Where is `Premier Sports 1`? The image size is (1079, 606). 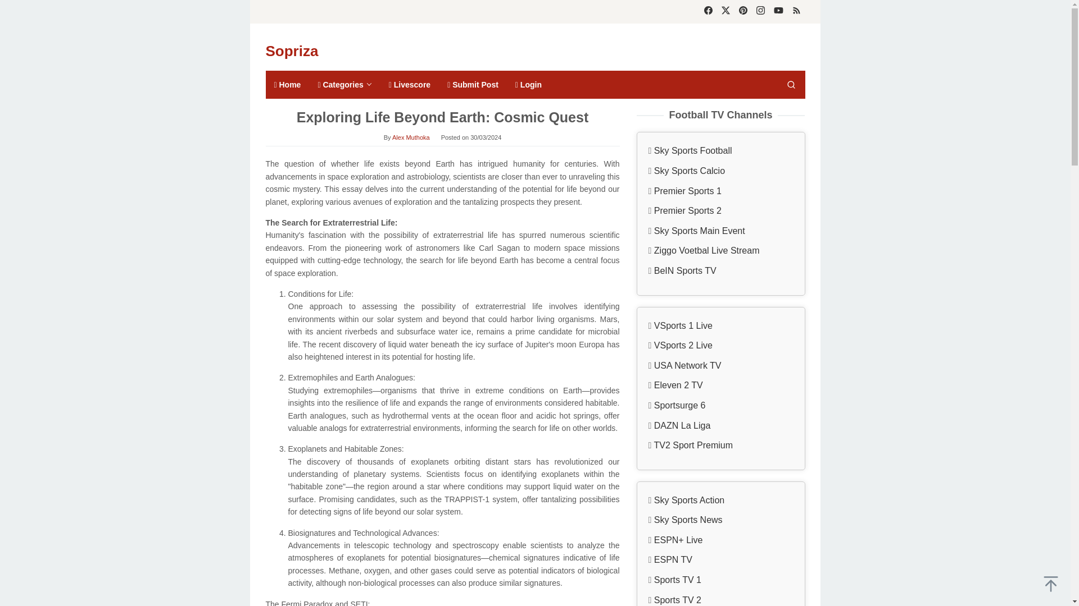
Premier Sports 1 is located at coordinates (688, 191).